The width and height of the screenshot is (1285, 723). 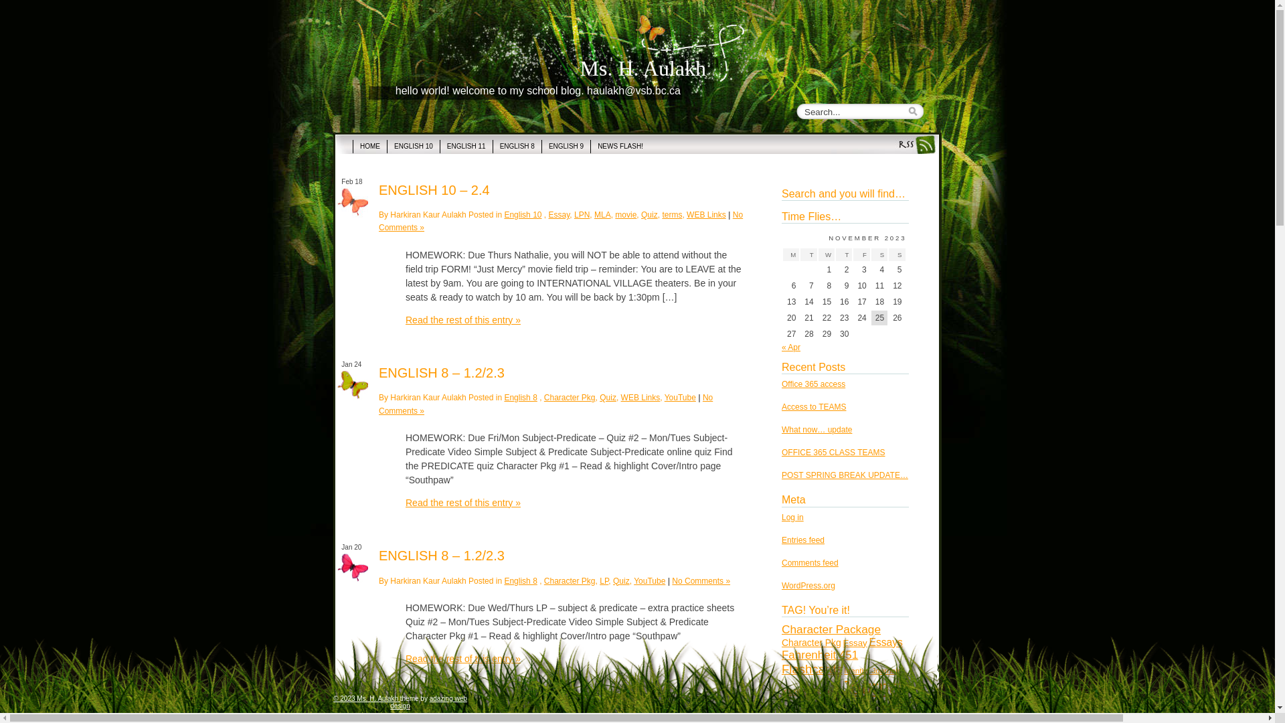 What do you see at coordinates (814, 407) in the screenshot?
I see `Access to TEAMS` at bounding box center [814, 407].